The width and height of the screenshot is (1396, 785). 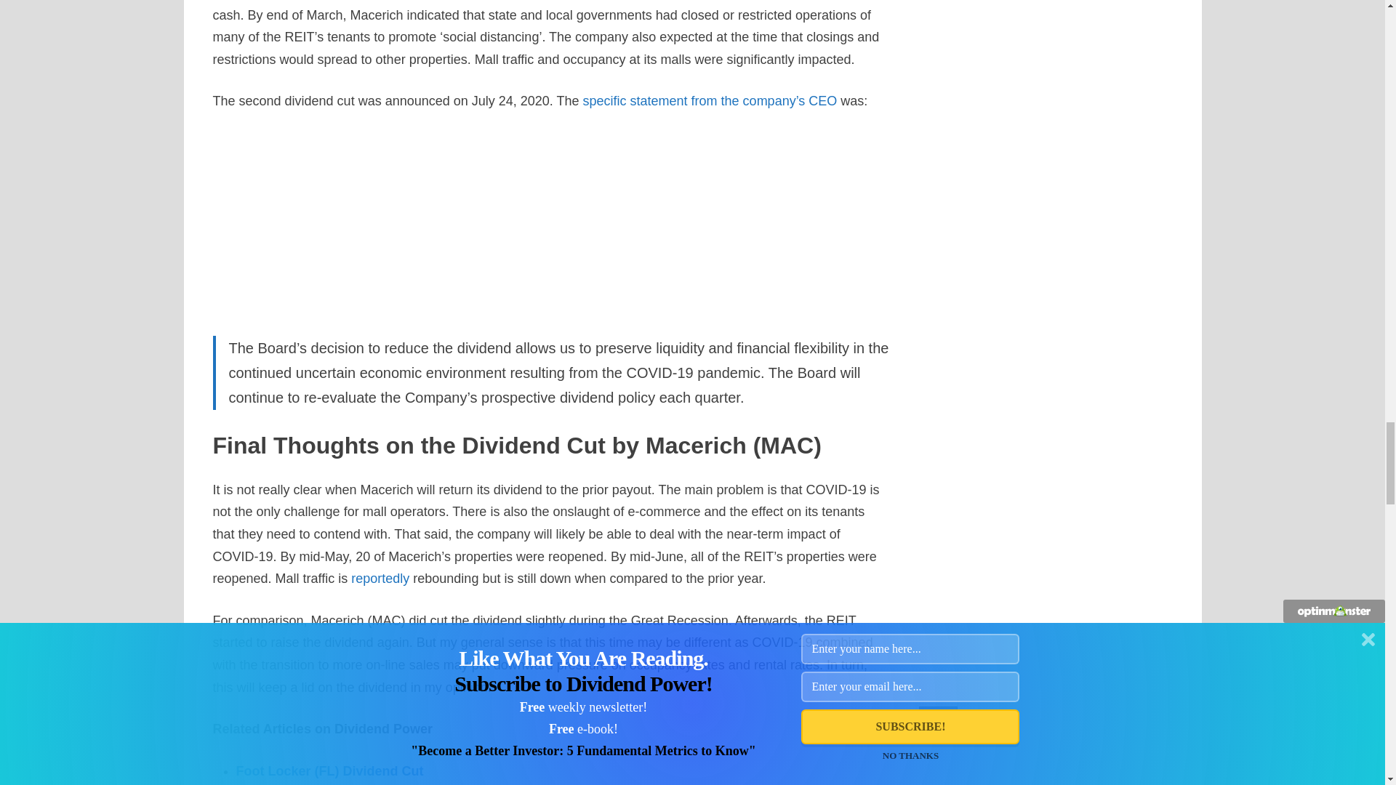 What do you see at coordinates (665, 223) in the screenshot?
I see `3rd party ad content` at bounding box center [665, 223].